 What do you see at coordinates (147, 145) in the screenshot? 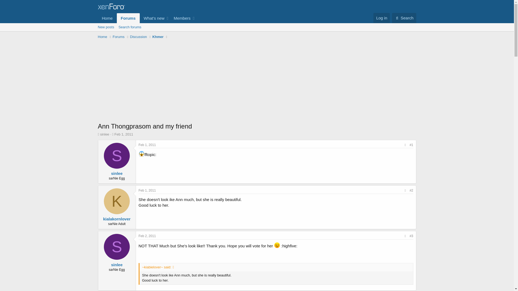
I see `New posts` at bounding box center [147, 145].